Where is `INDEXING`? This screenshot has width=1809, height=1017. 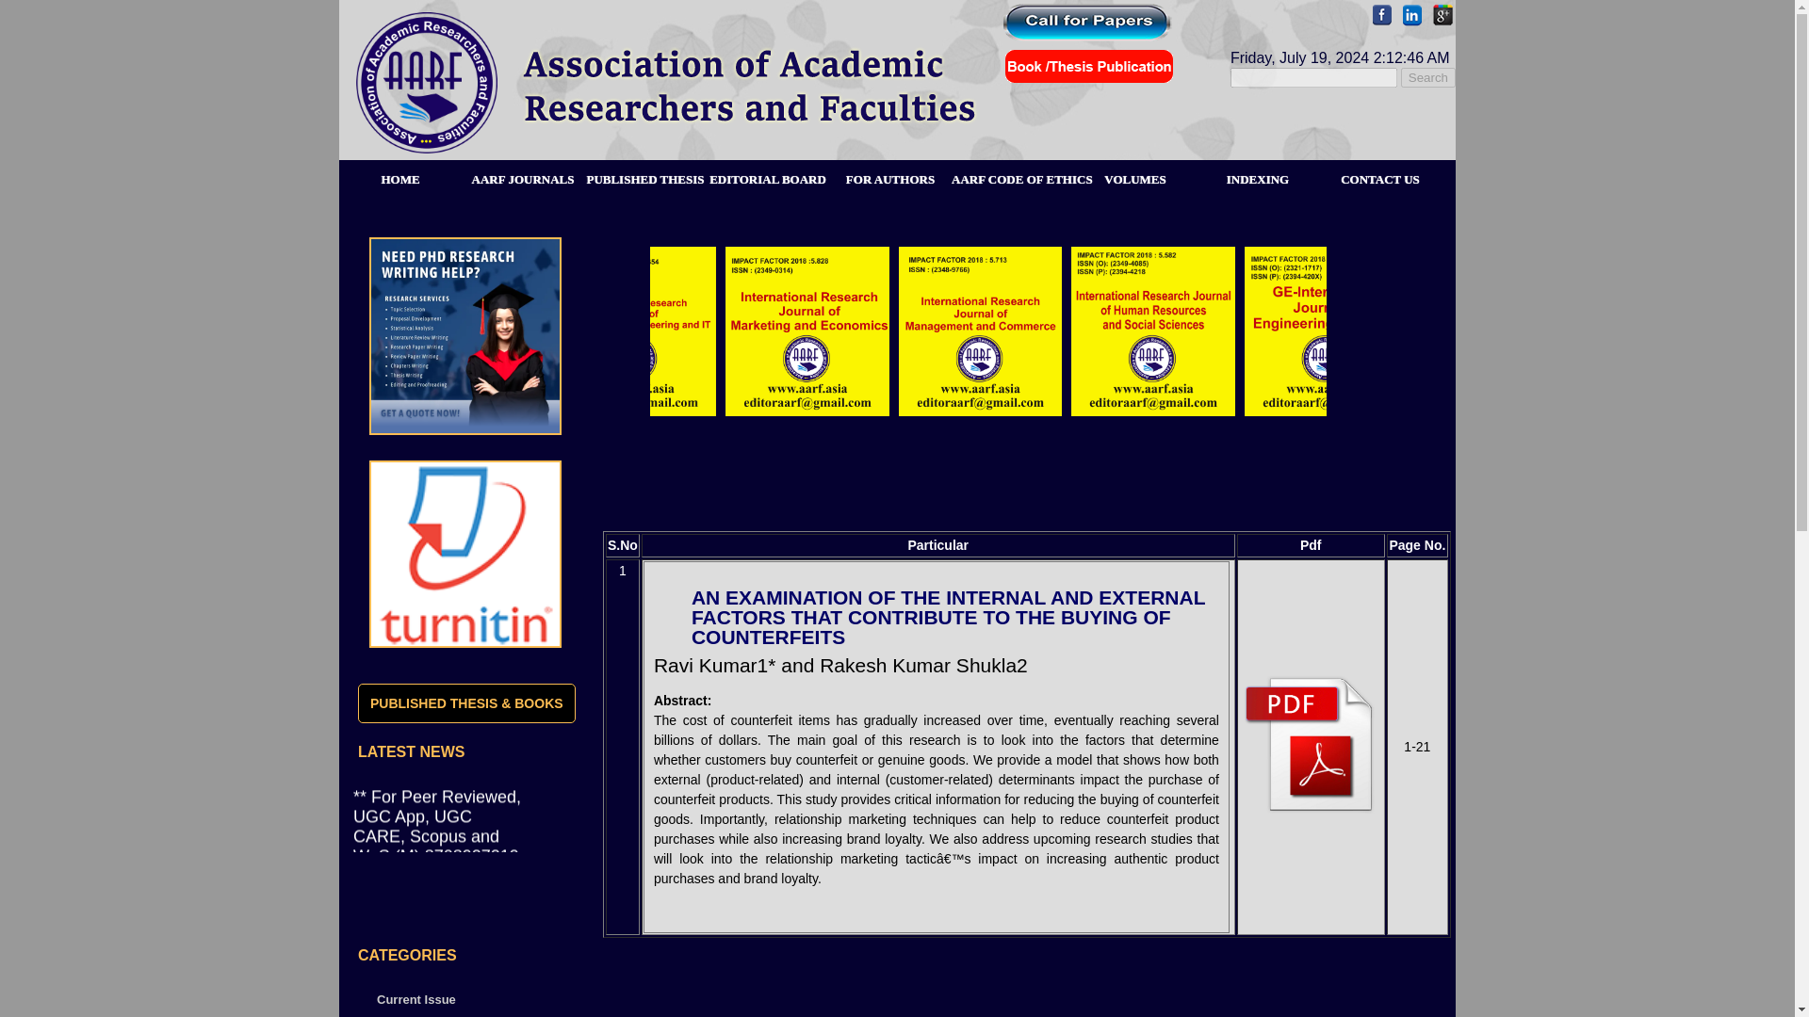 INDEXING is located at coordinates (1257, 173).